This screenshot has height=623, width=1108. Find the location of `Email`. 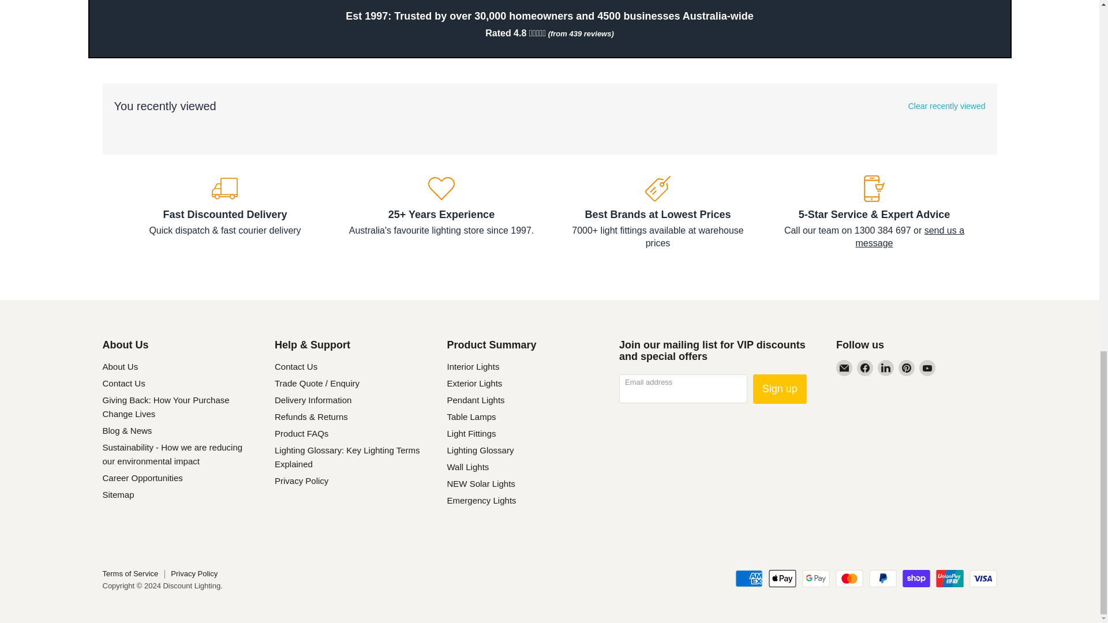

Email is located at coordinates (844, 368).